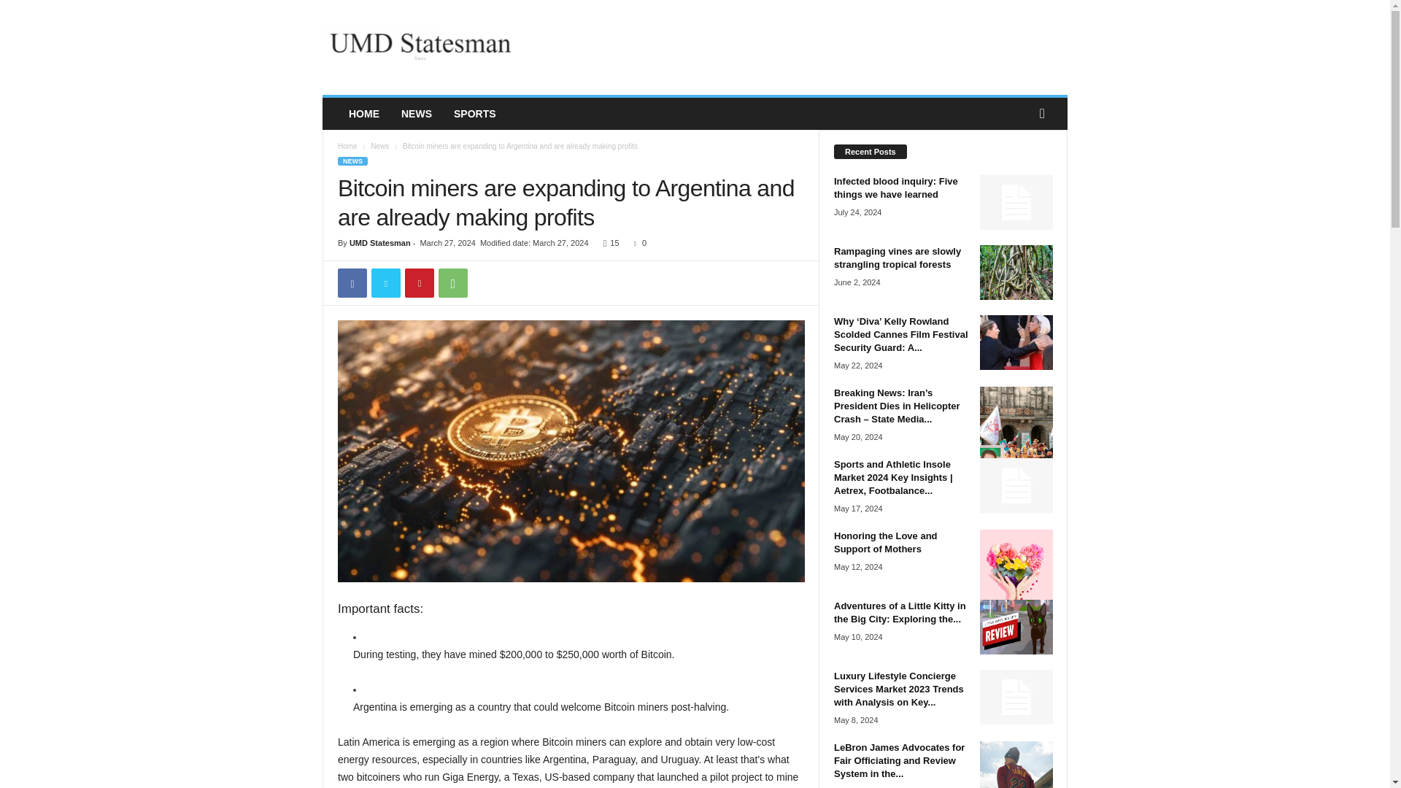 This screenshot has height=788, width=1401. Describe the element at coordinates (422, 47) in the screenshot. I see `UMD Statesman` at that location.